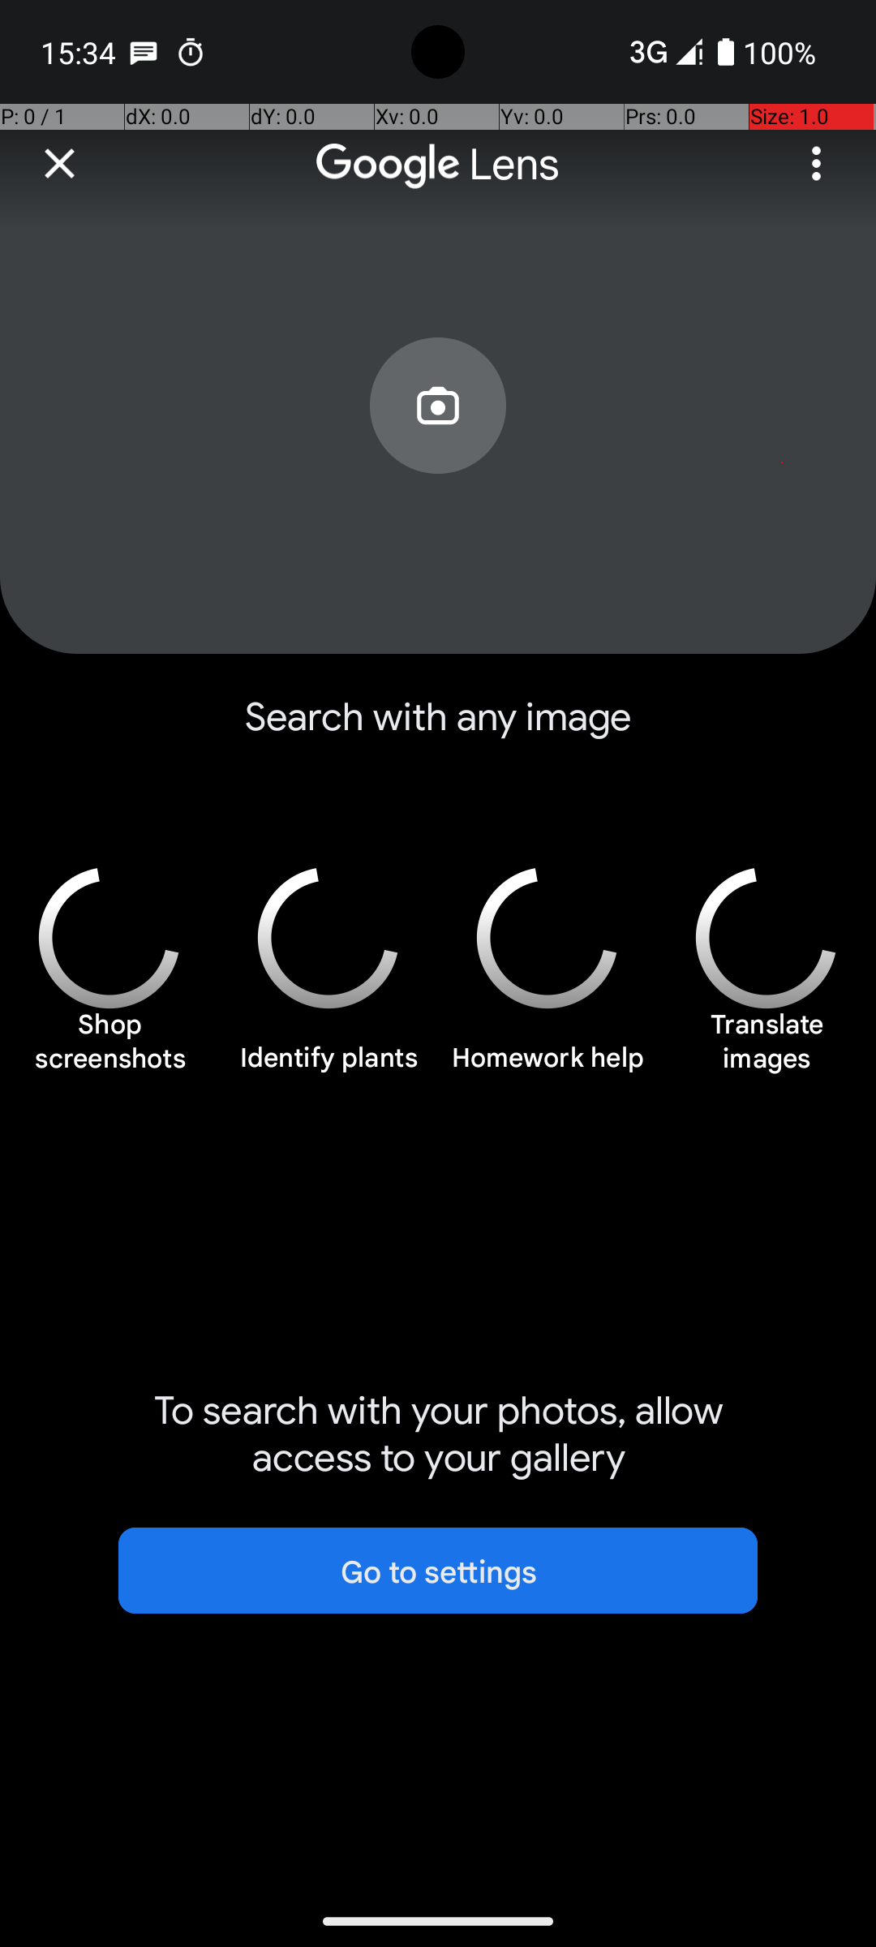 This screenshot has height=1947, width=876. I want to click on Go to settings, so click(438, 1571).